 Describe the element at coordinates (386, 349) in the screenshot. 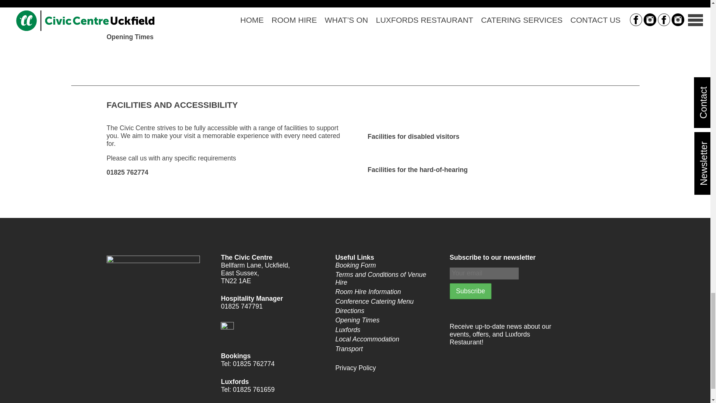

I see `Transport` at that location.